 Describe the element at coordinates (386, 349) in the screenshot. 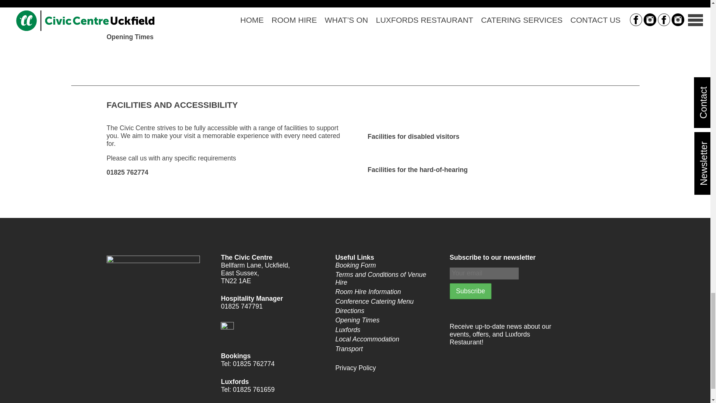

I see `Transport` at that location.